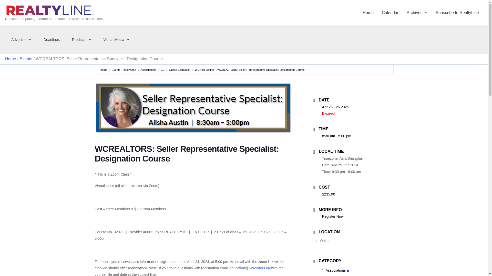 The image size is (492, 276). I want to click on Home, so click(368, 13).